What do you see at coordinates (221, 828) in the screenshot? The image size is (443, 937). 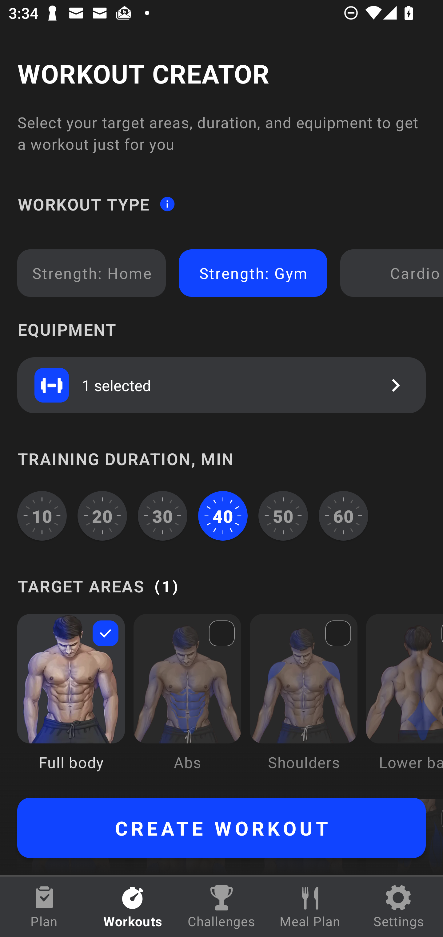 I see `CREATE WORKOUT` at bounding box center [221, 828].